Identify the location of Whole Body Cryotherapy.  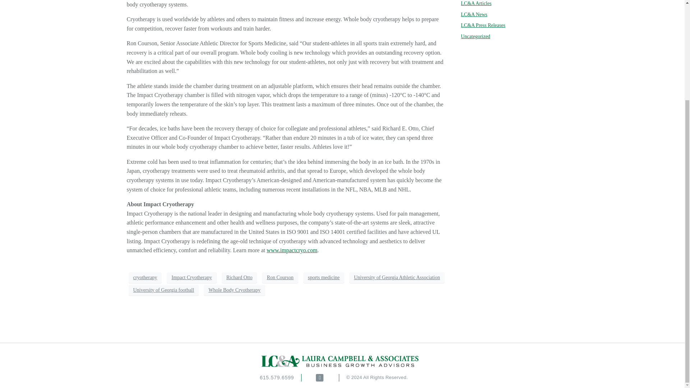
(234, 290).